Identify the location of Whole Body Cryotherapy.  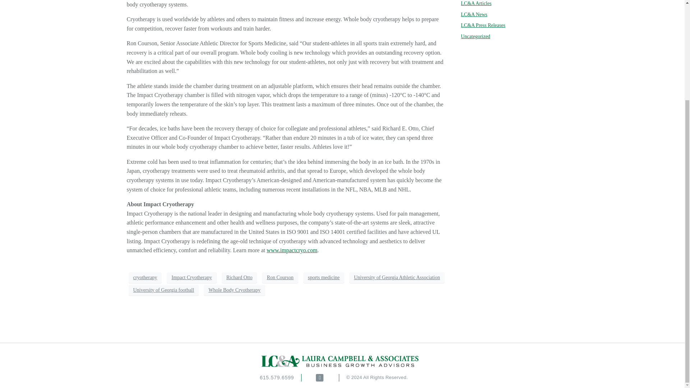
(234, 290).